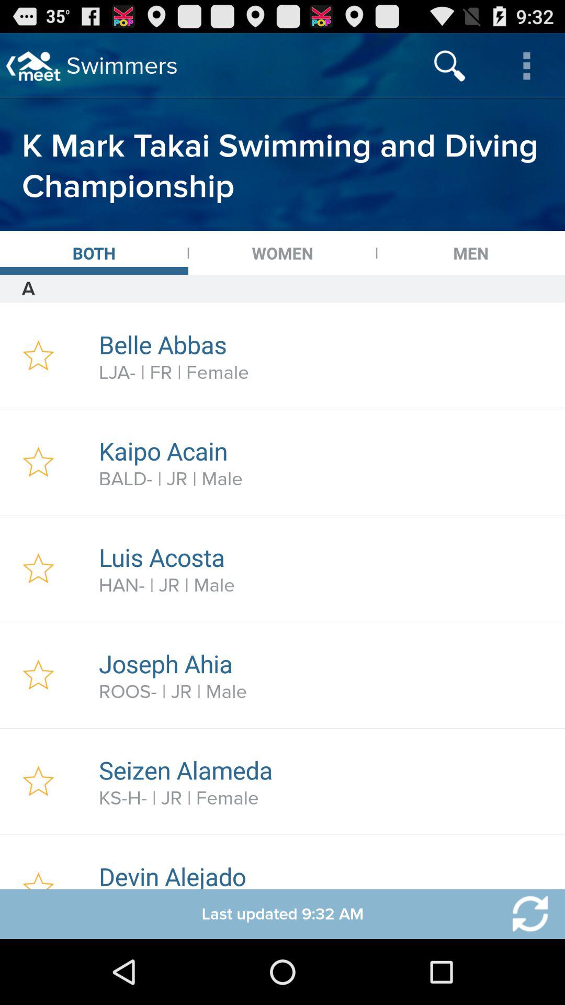 This screenshot has width=565, height=1005. I want to click on update option, so click(524, 914).